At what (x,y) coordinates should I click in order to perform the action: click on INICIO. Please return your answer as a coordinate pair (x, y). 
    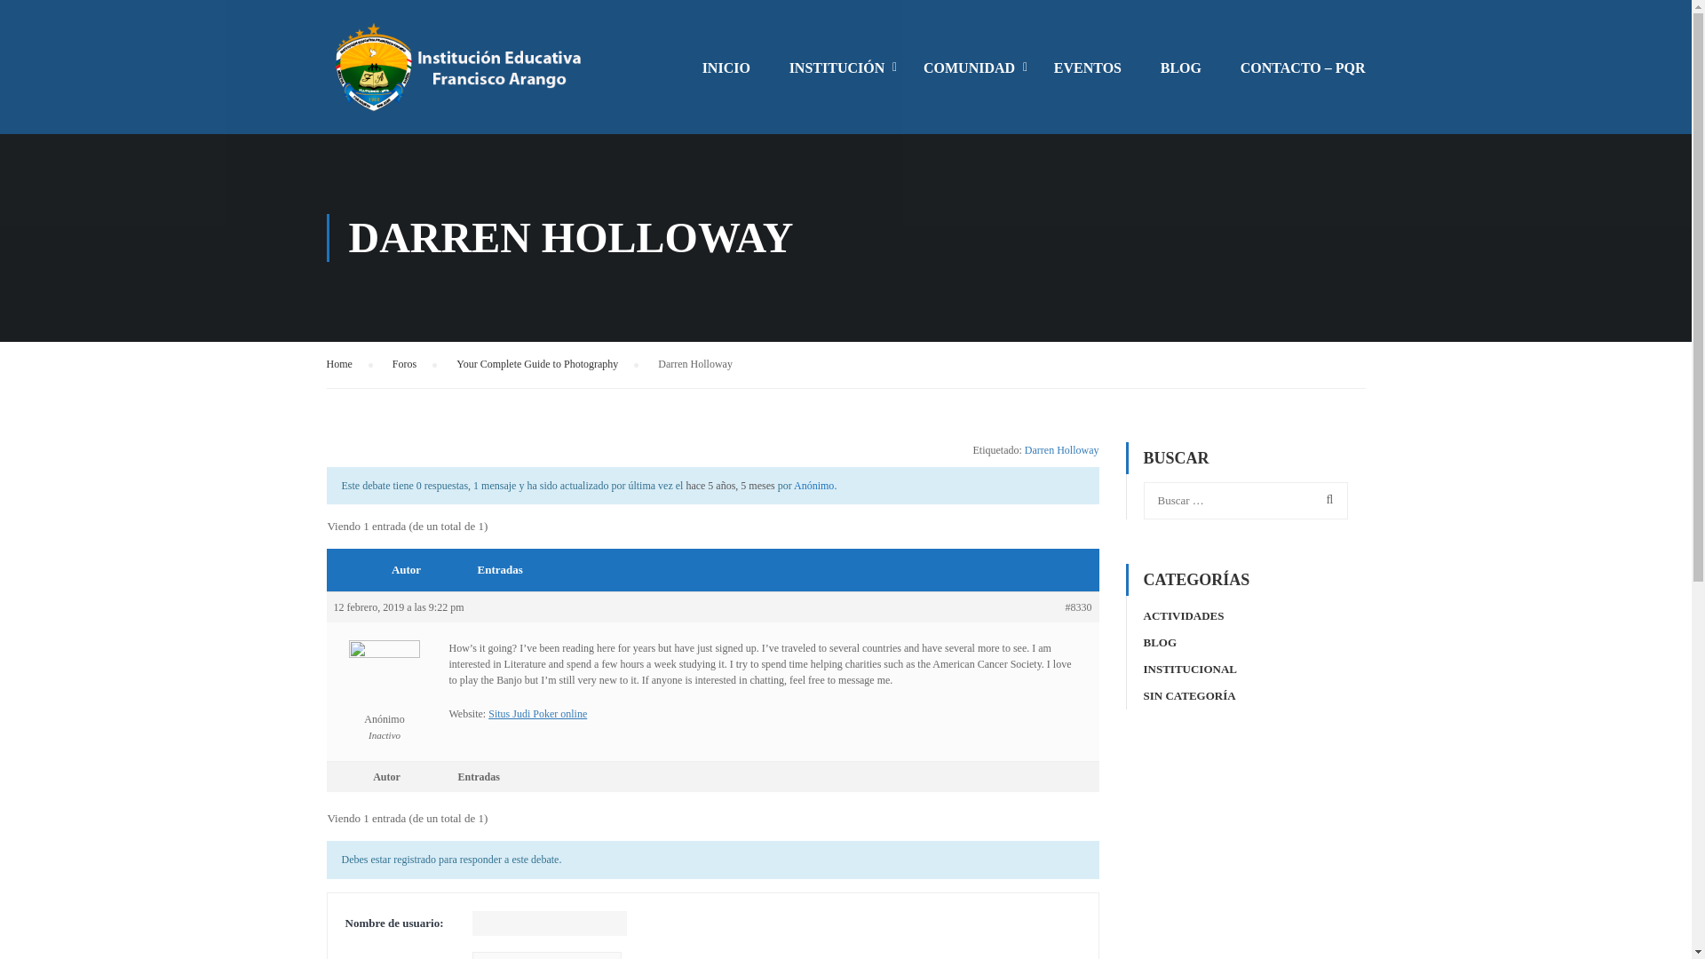
    Looking at the image, I should click on (726, 76).